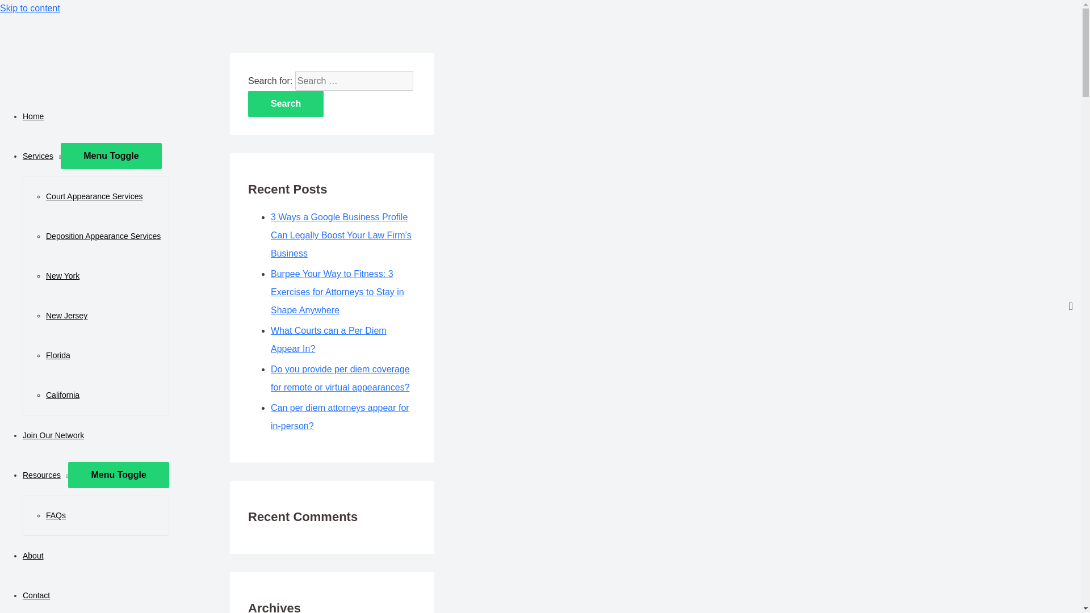  What do you see at coordinates (66, 315) in the screenshot?
I see `New Jersey` at bounding box center [66, 315].